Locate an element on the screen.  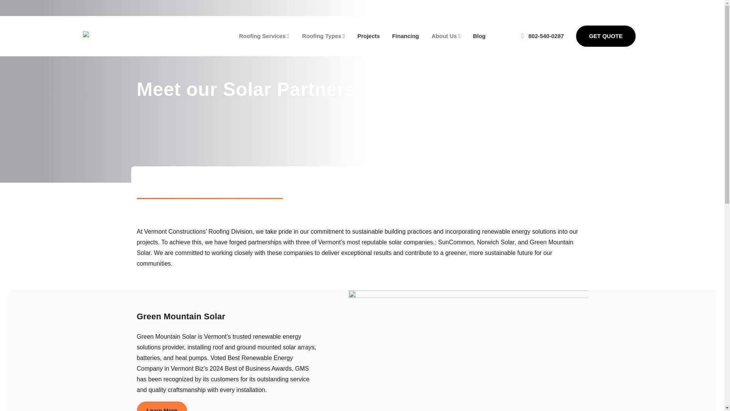
Financing is located at coordinates (405, 36).